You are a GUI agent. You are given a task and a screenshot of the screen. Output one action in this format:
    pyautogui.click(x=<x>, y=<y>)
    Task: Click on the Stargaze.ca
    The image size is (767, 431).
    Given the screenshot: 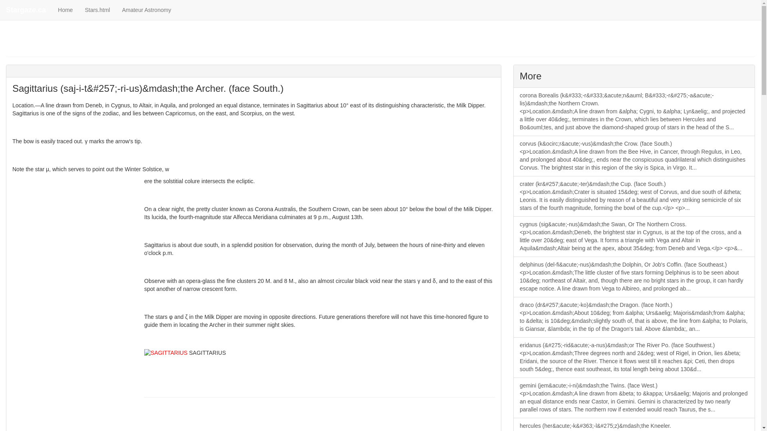 What is the action you would take?
    pyautogui.click(x=26, y=10)
    